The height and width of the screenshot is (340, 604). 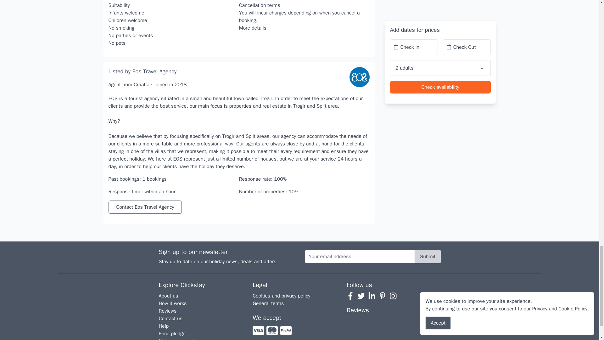 What do you see at coordinates (145, 207) in the screenshot?
I see `Contact Eos Travel Agency` at bounding box center [145, 207].